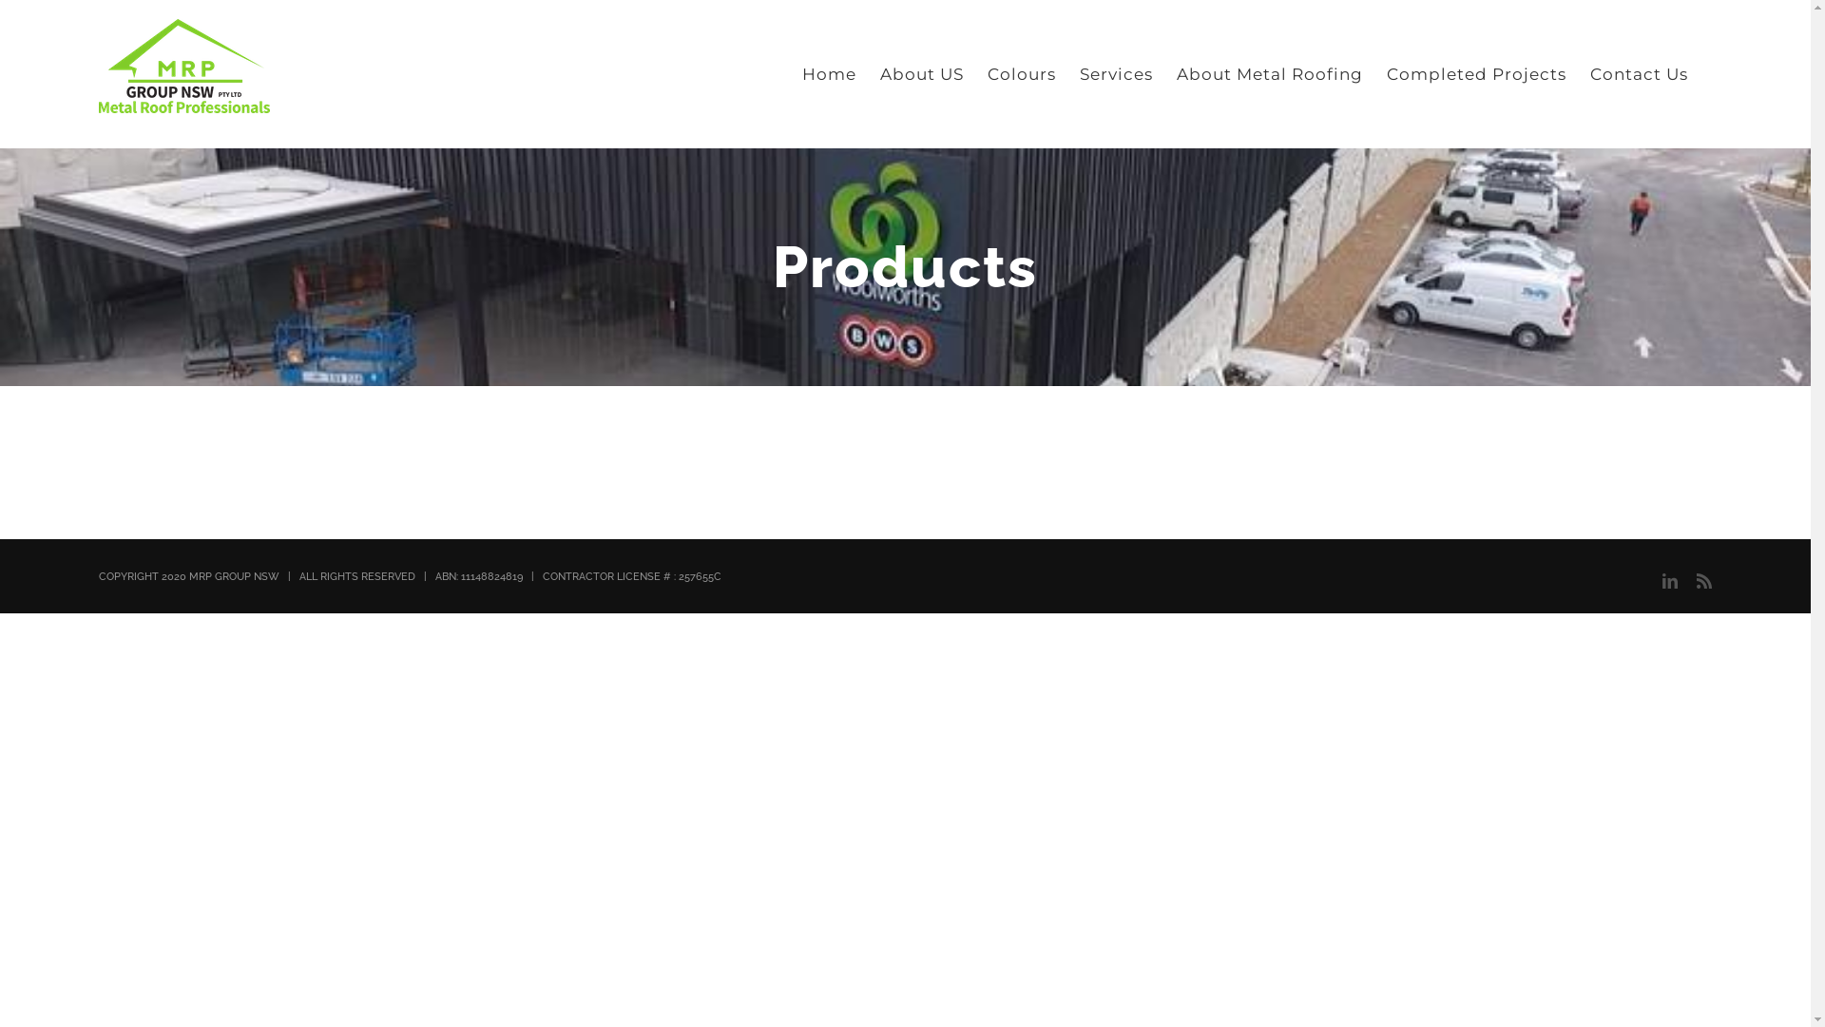 Image resolution: width=1825 pixels, height=1027 pixels. What do you see at coordinates (1116, 74) in the screenshot?
I see `Services` at bounding box center [1116, 74].